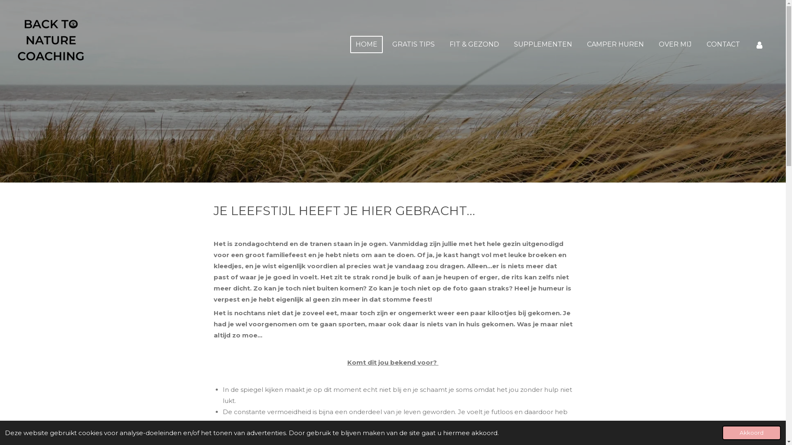 The width and height of the screenshot is (792, 445). I want to click on Account, so click(759, 44).